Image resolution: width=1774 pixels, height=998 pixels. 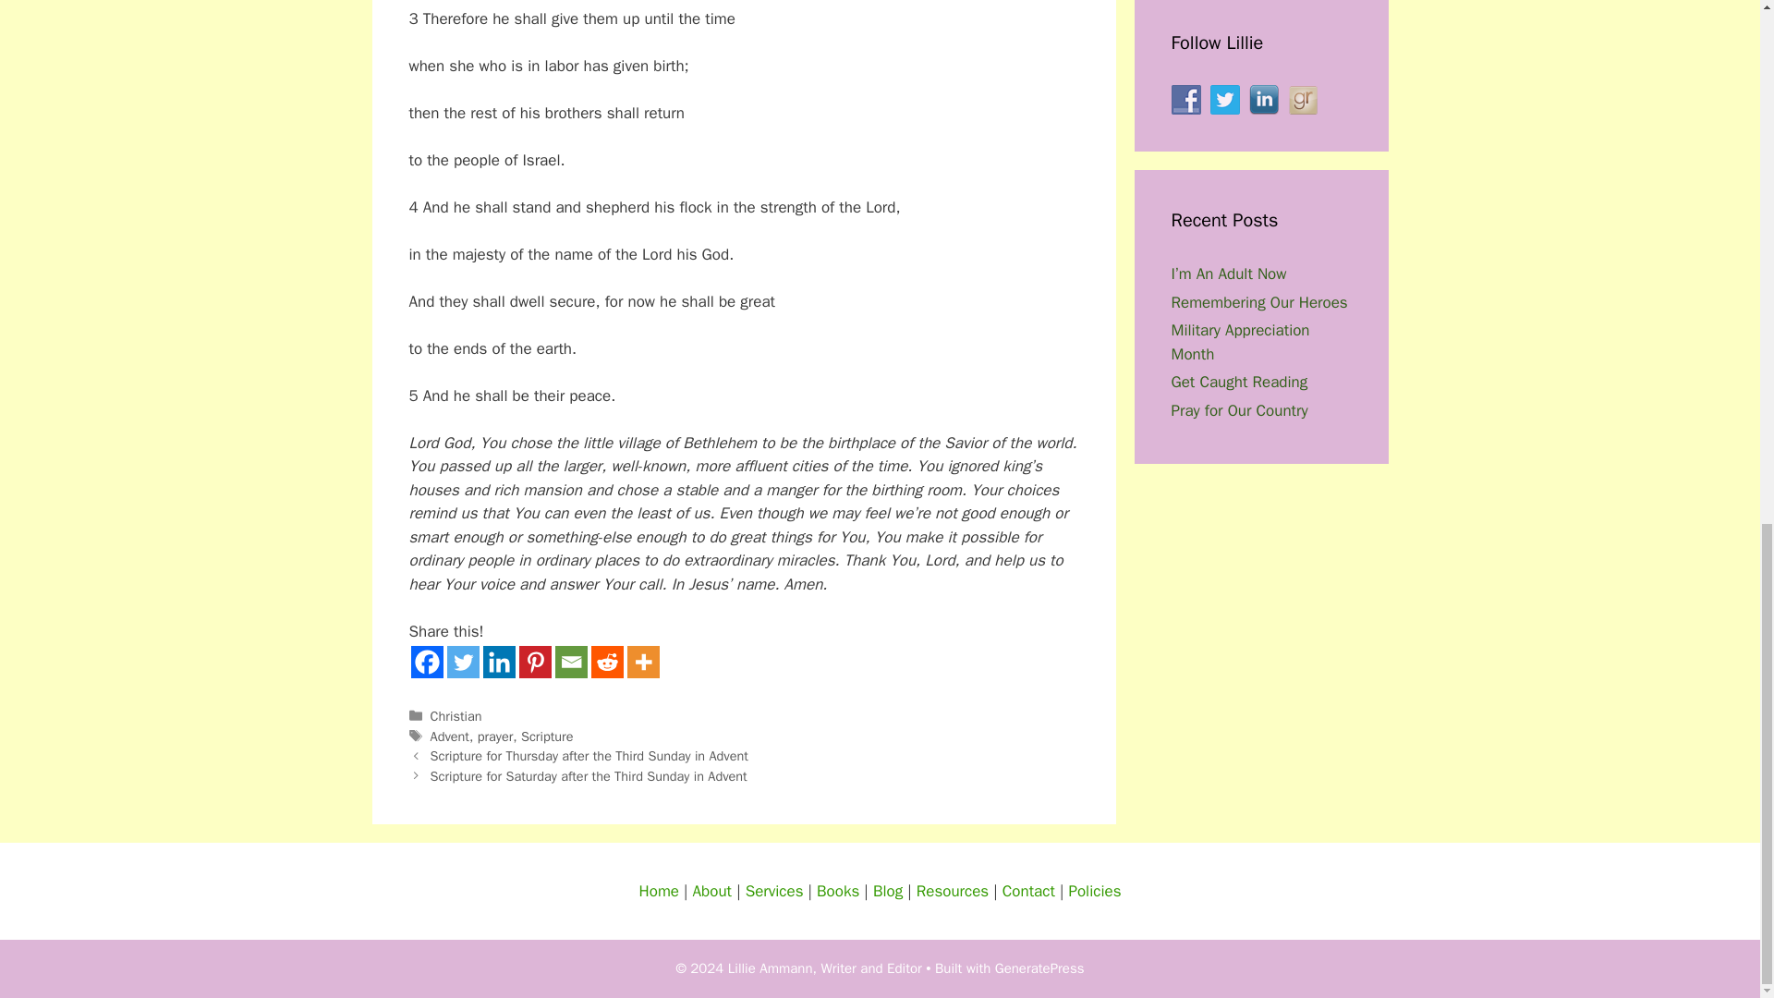 What do you see at coordinates (1185, 100) in the screenshot?
I see `Follow Me on Facebook` at bounding box center [1185, 100].